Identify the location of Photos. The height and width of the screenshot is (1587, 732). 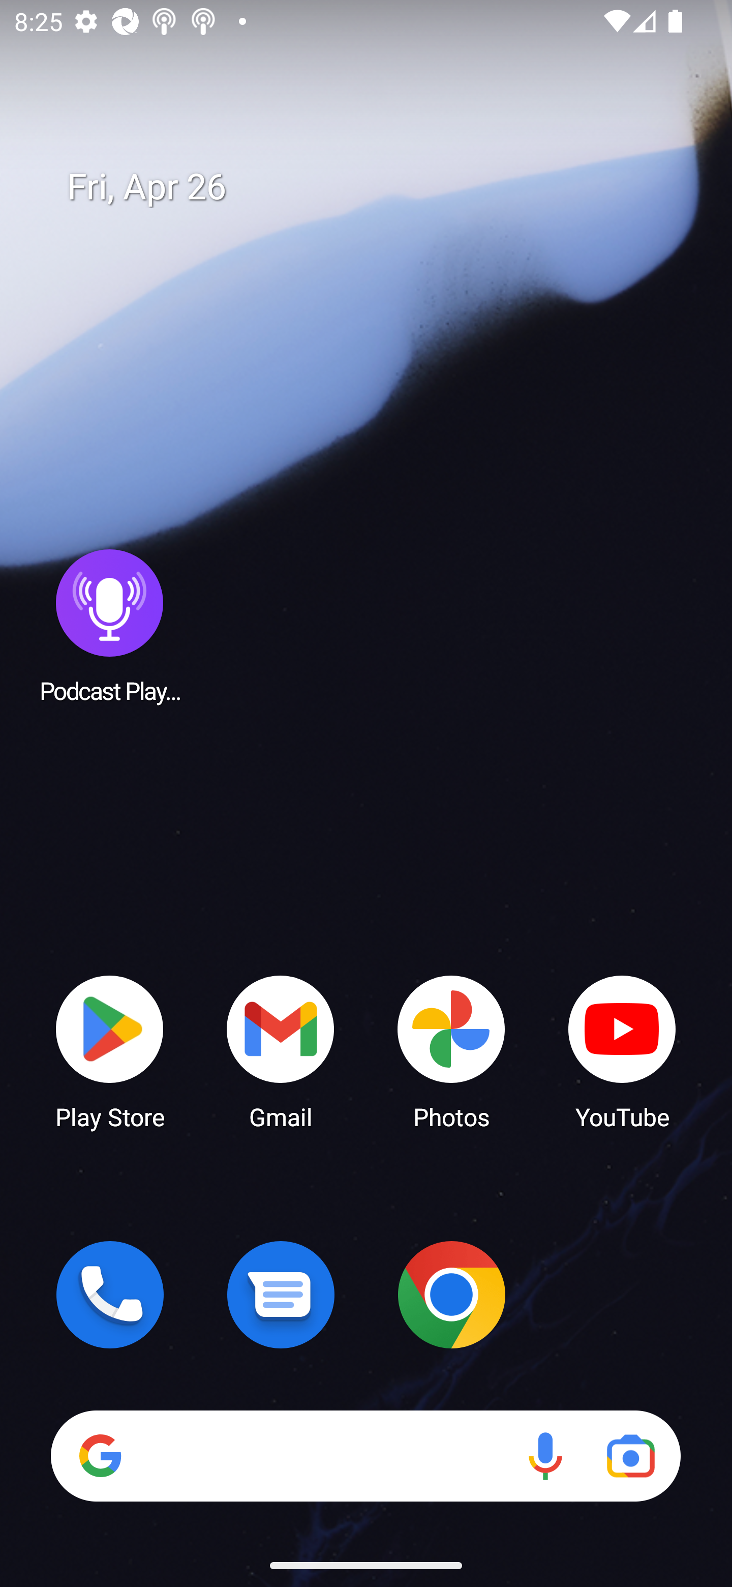
(451, 1051).